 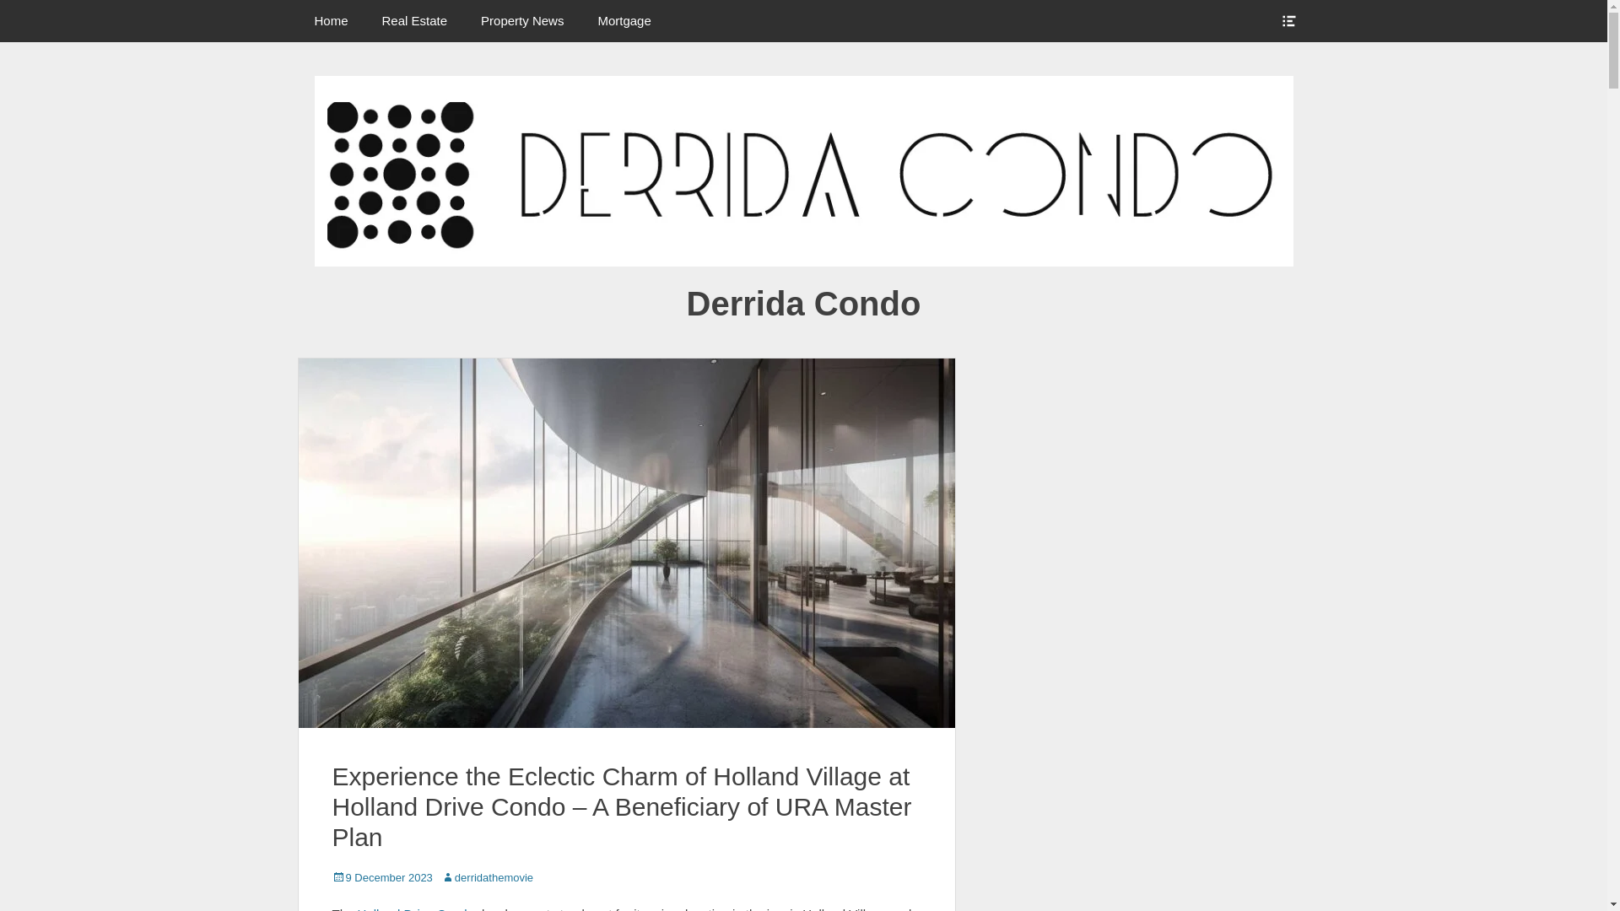 I want to click on Home, so click(x=331, y=20).